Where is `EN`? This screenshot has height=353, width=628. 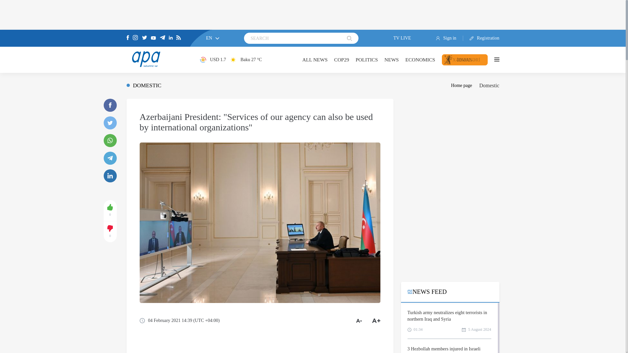 EN is located at coordinates (213, 38).